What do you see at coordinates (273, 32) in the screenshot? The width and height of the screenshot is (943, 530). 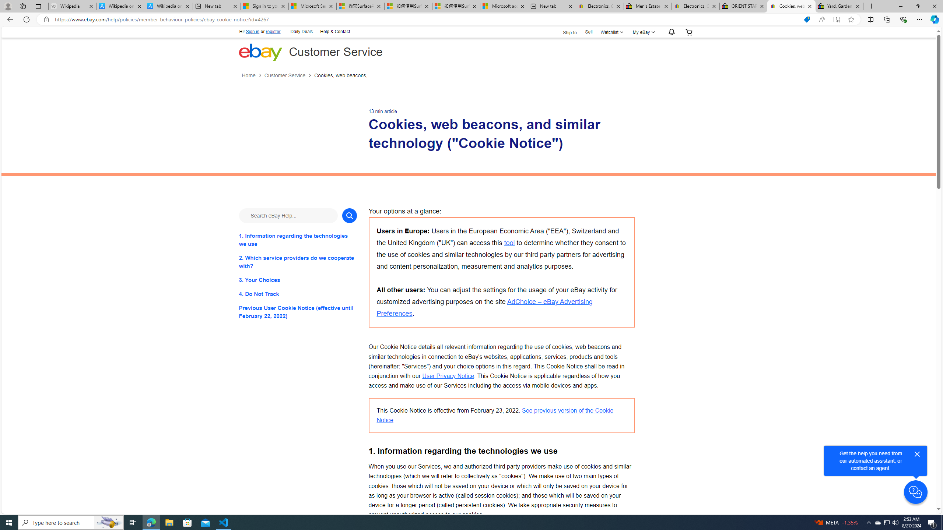 I see `register` at bounding box center [273, 32].